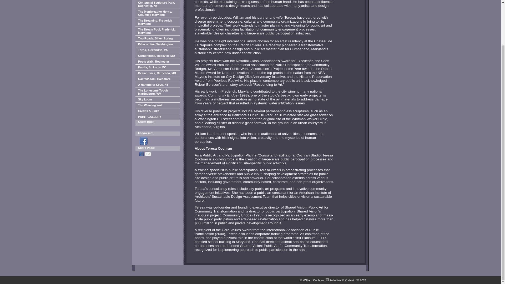  I want to click on Cornerstone, Rockville MD, so click(158, 56).